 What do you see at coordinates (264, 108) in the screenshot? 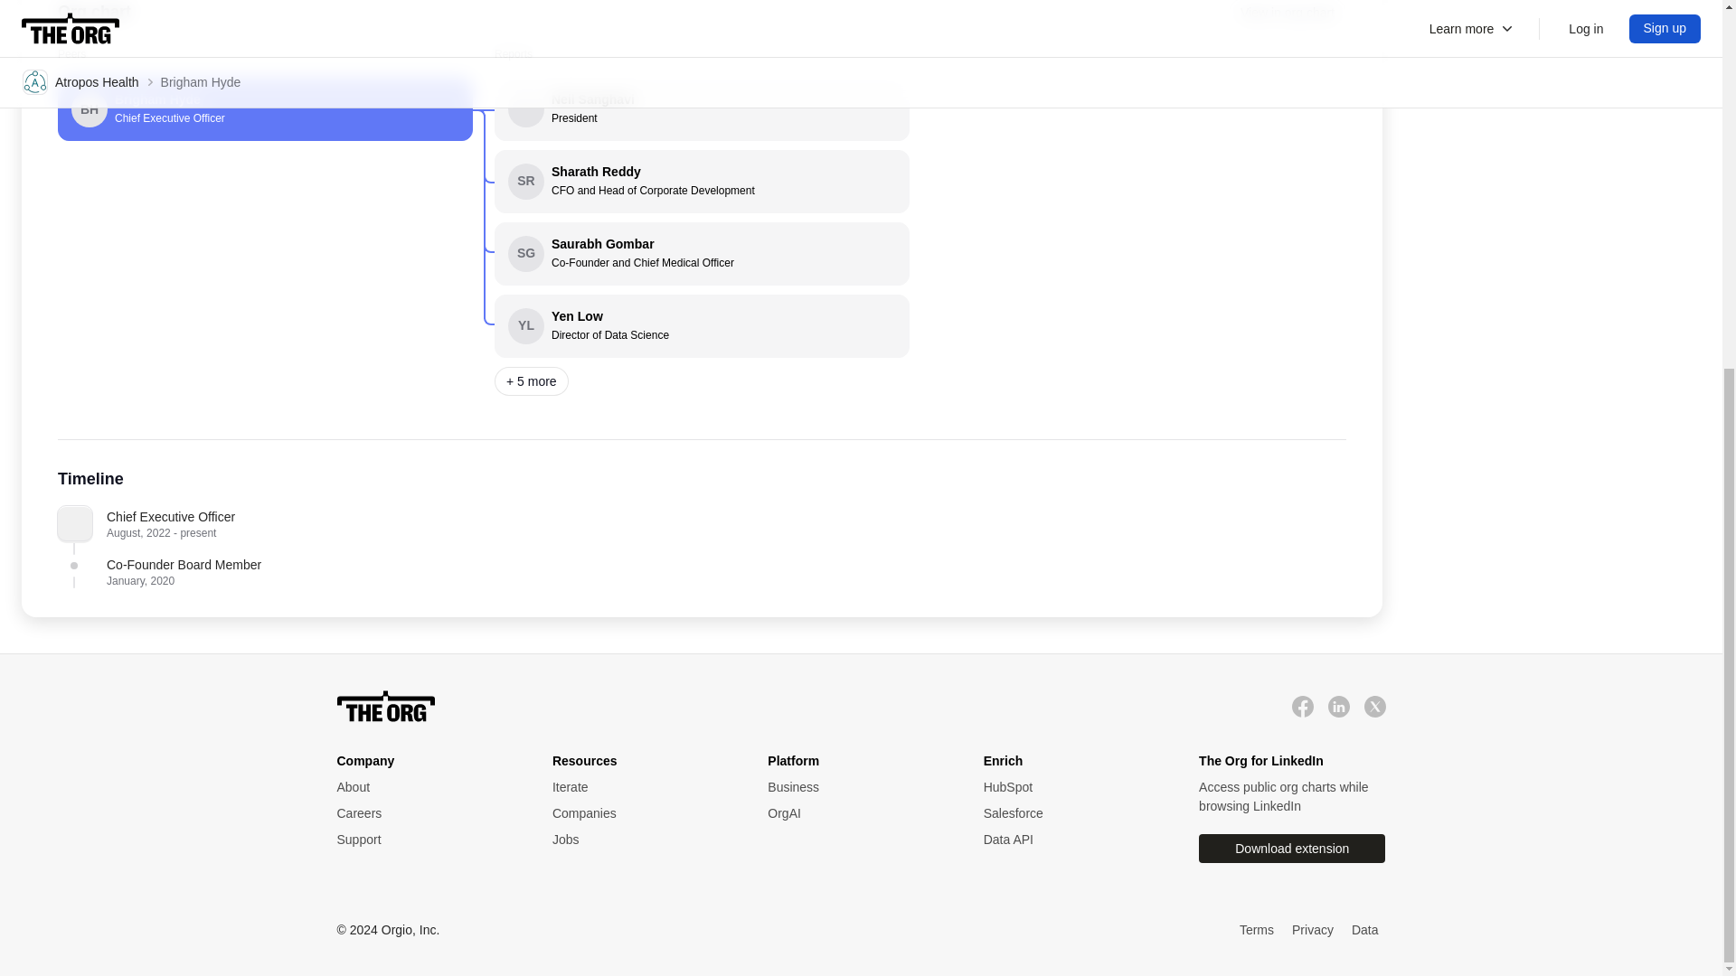
I see `About` at bounding box center [264, 108].